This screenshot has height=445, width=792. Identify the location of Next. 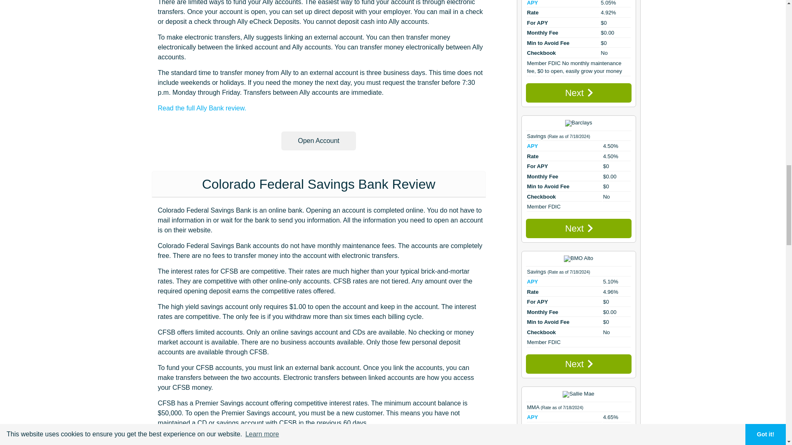
(578, 364).